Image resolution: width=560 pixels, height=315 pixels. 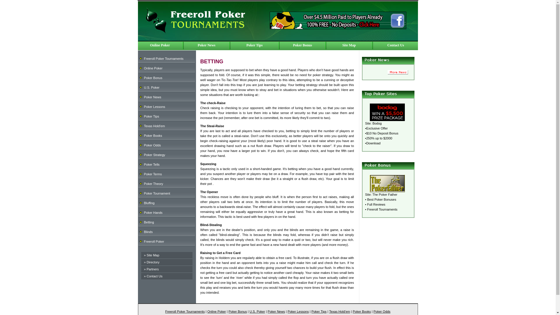 I want to click on Contact Us, so click(x=155, y=276).